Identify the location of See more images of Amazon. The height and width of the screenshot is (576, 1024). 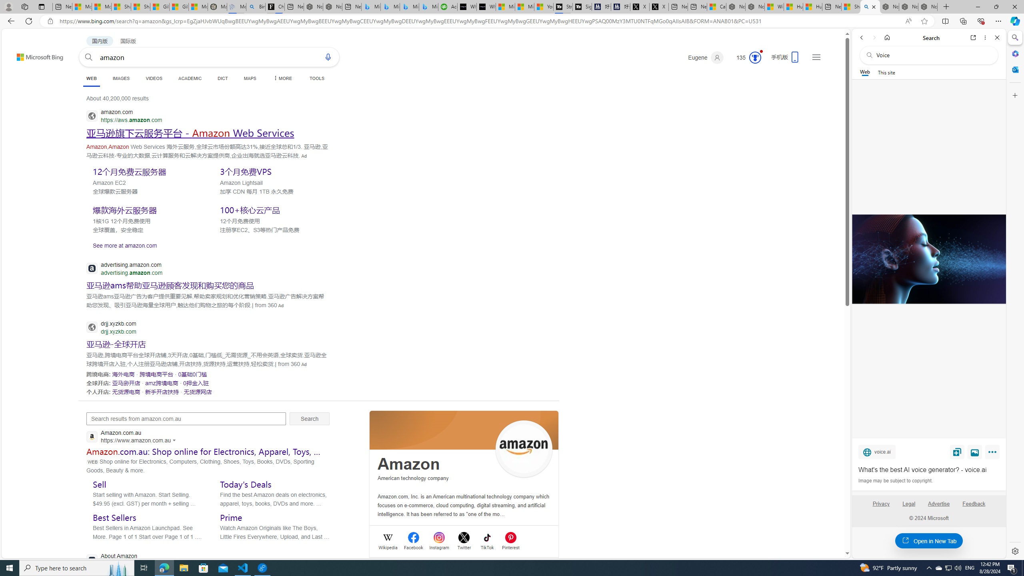
(524, 449).